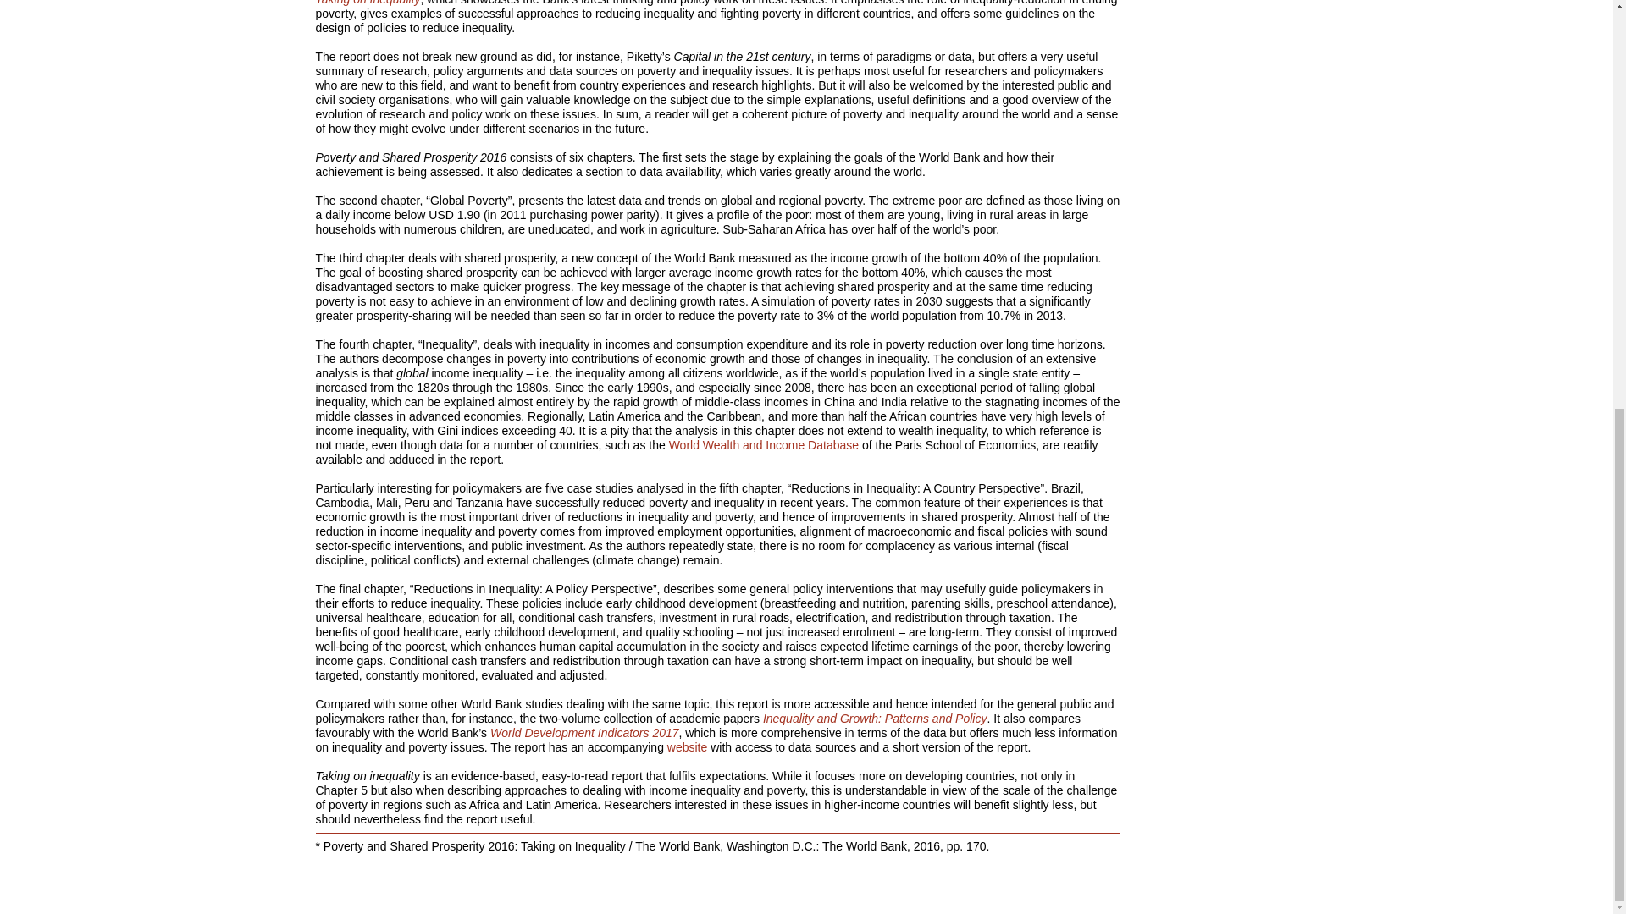 This screenshot has width=1626, height=914. Describe the element at coordinates (763, 445) in the screenshot. I see `World Wealth and Income Database` at that location.